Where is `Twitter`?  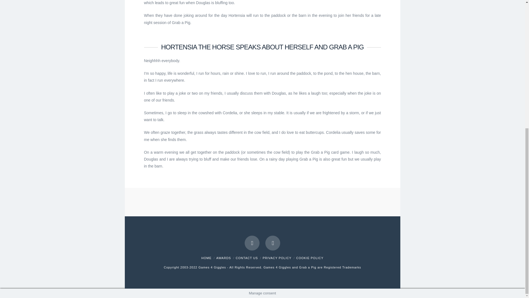
Twitter is located at coordinates (273, 243).